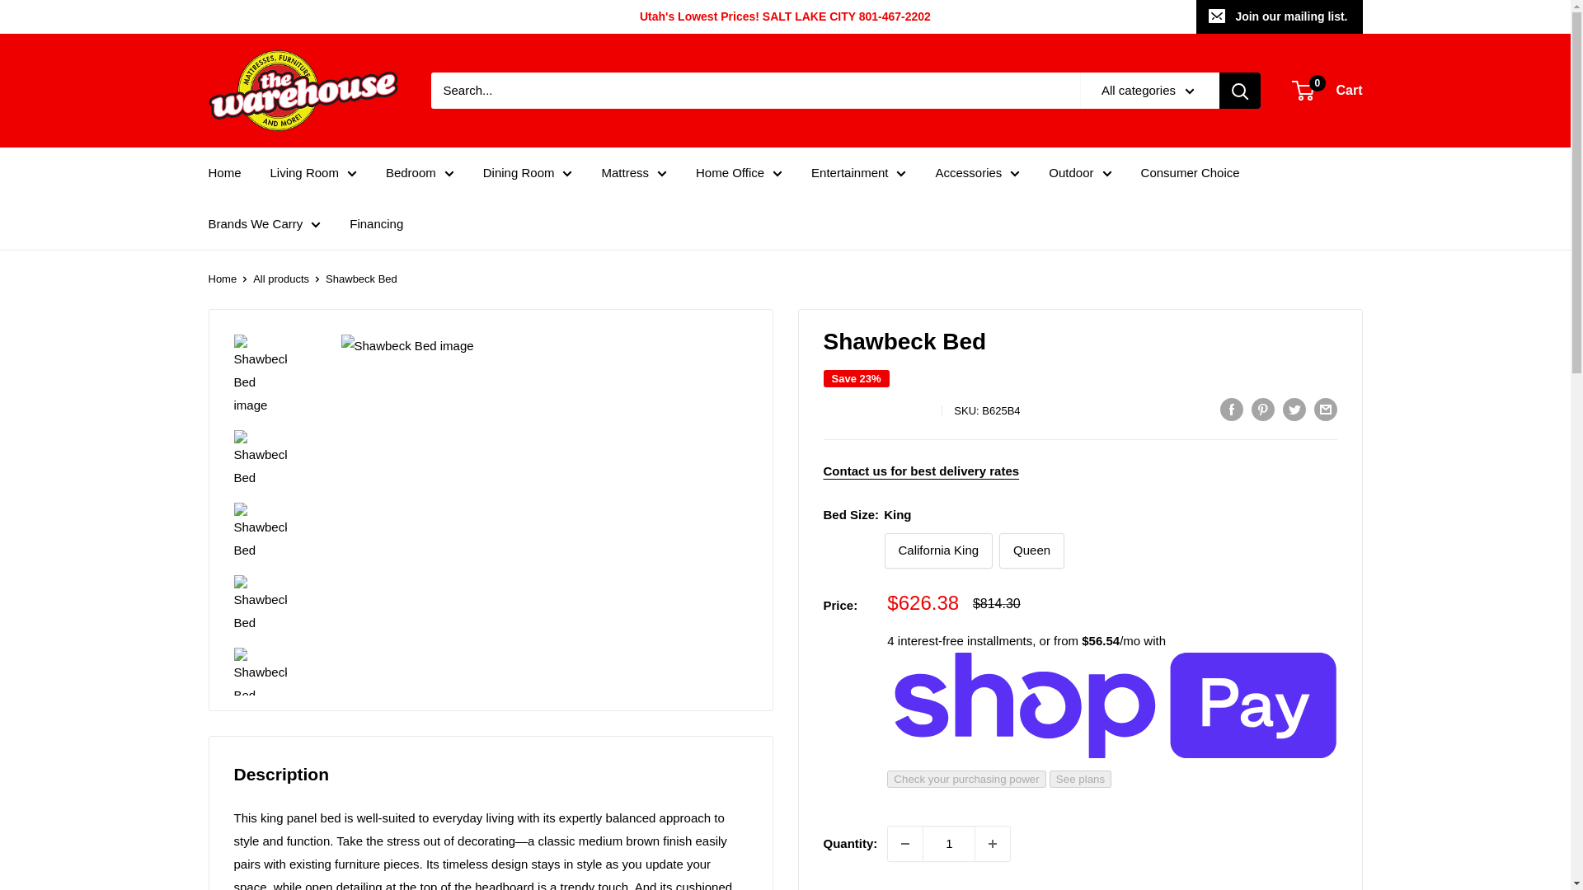  Describe the element at coordinates (905, 844) in the screenshot. I see `Decrease quantity by 1` at that location.